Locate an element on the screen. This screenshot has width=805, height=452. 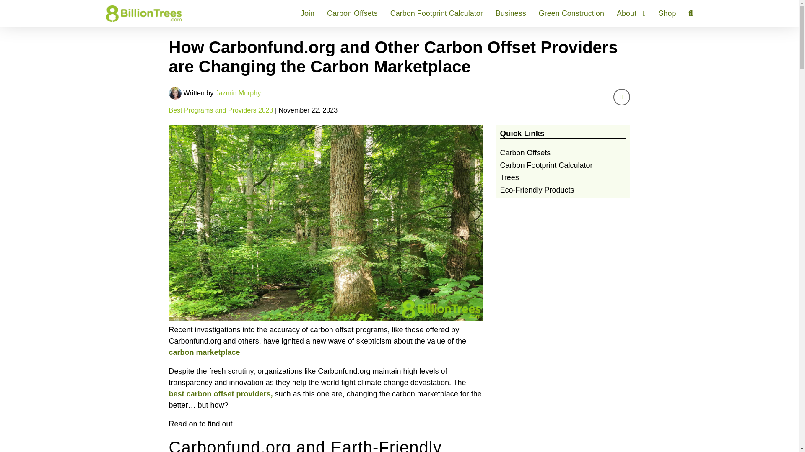
Carbon Offsets is located at coordinates (352, 13).